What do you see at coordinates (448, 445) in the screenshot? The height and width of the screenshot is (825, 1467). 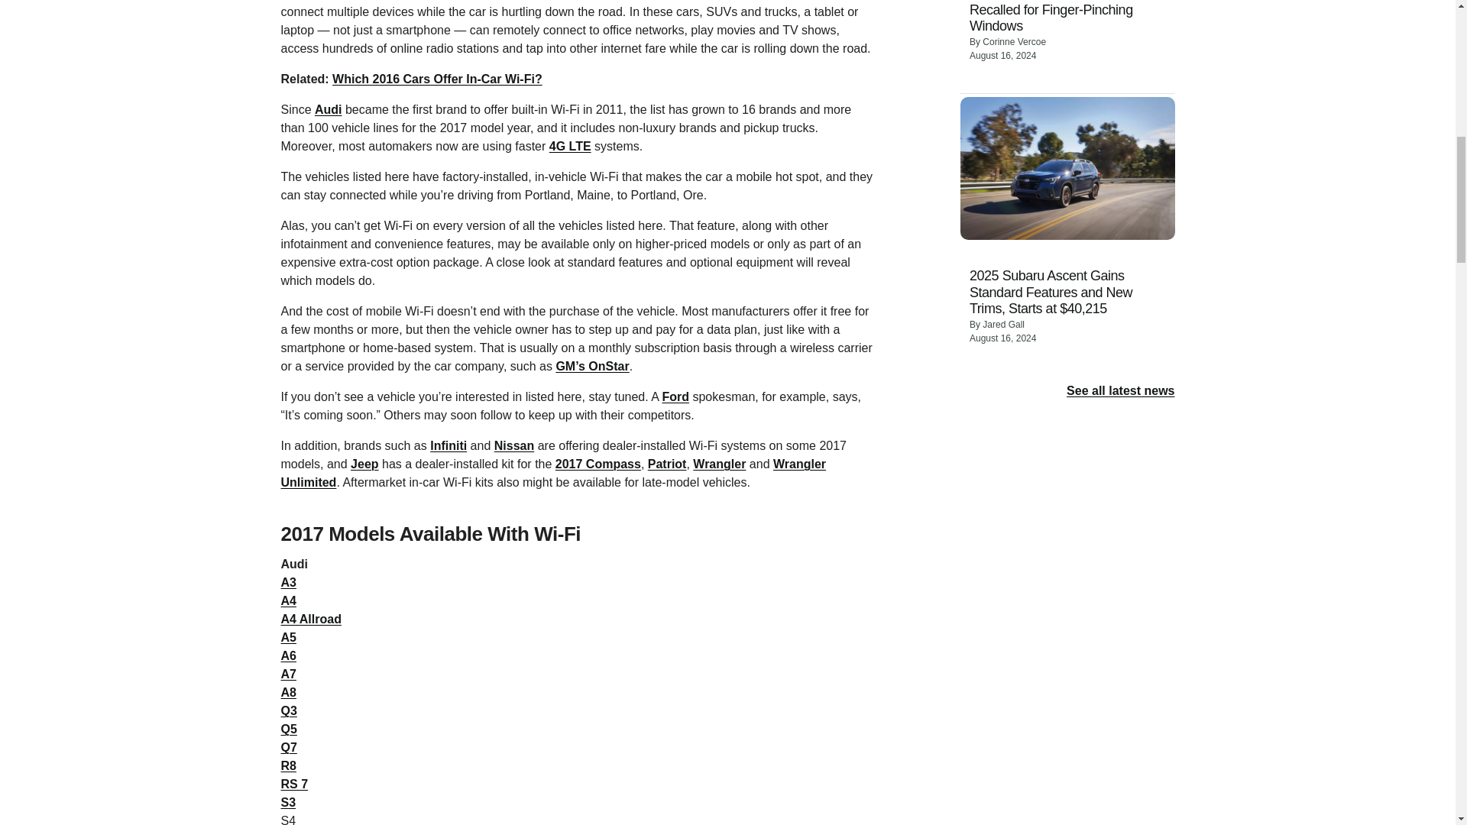 I see `Infiniti` at bounding box center [448, 445].